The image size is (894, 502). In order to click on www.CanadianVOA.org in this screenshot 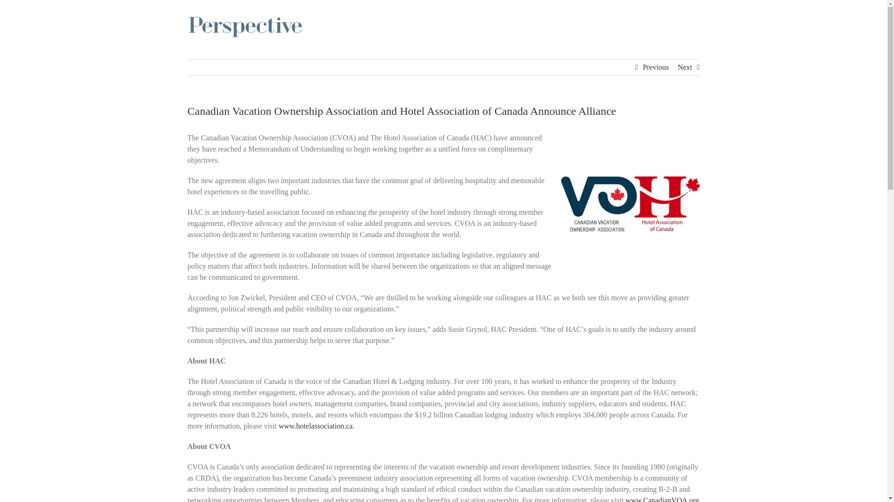, I will do `click(662, 499)`.